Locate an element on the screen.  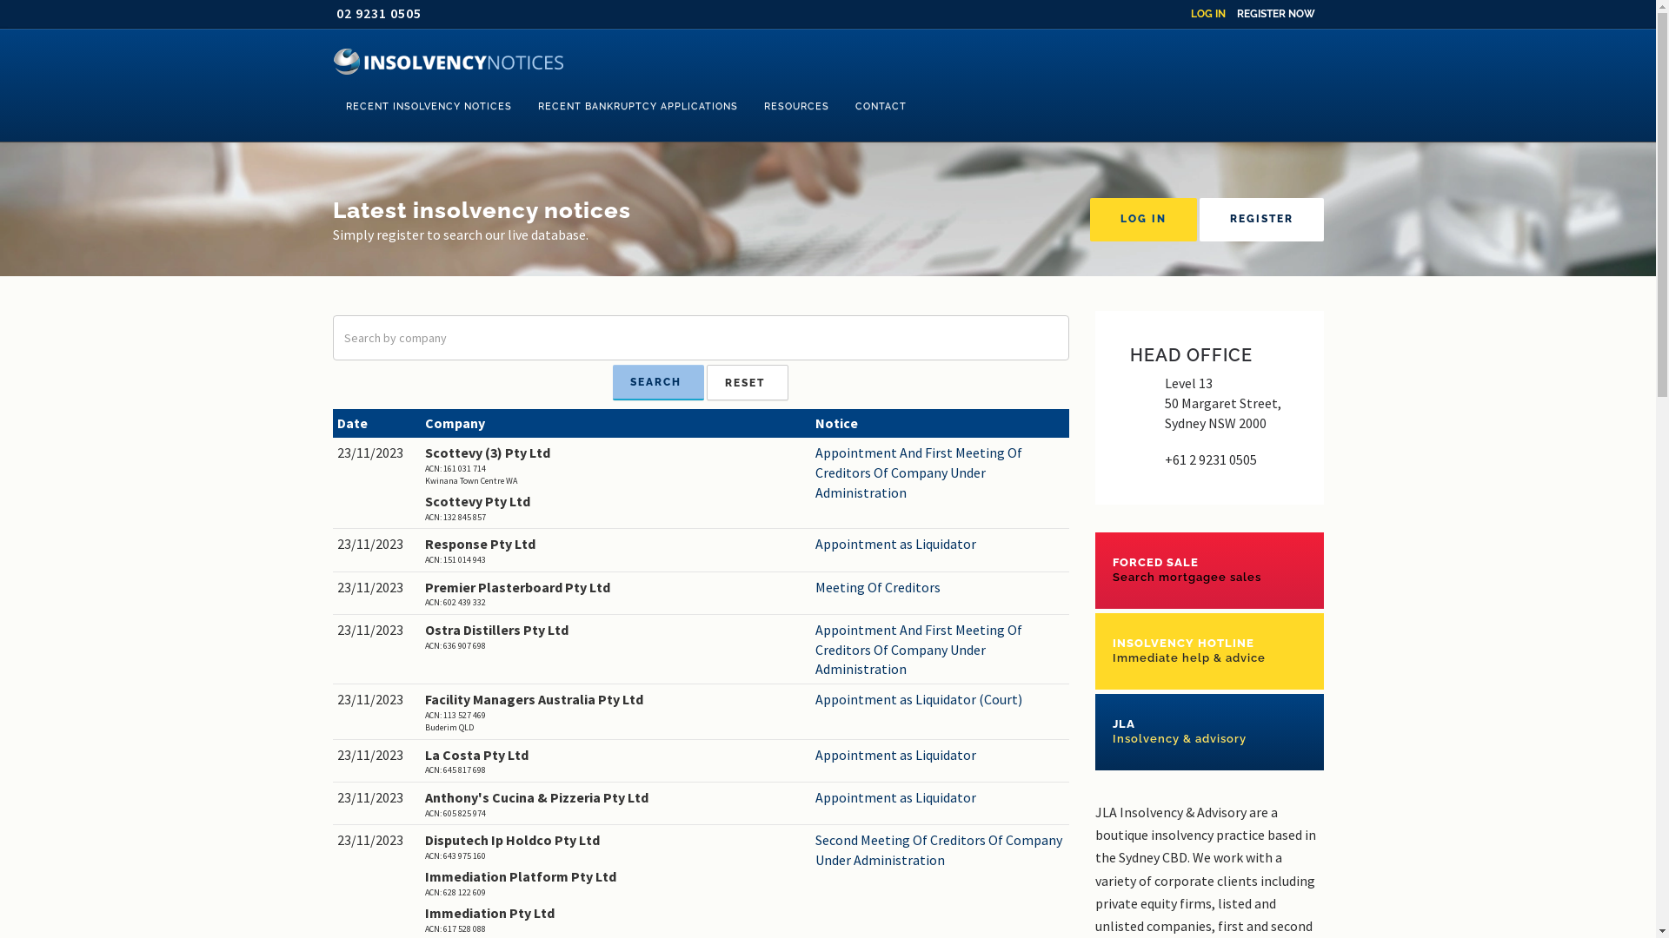
23/11/2023 is located at coordinates (377, 544).